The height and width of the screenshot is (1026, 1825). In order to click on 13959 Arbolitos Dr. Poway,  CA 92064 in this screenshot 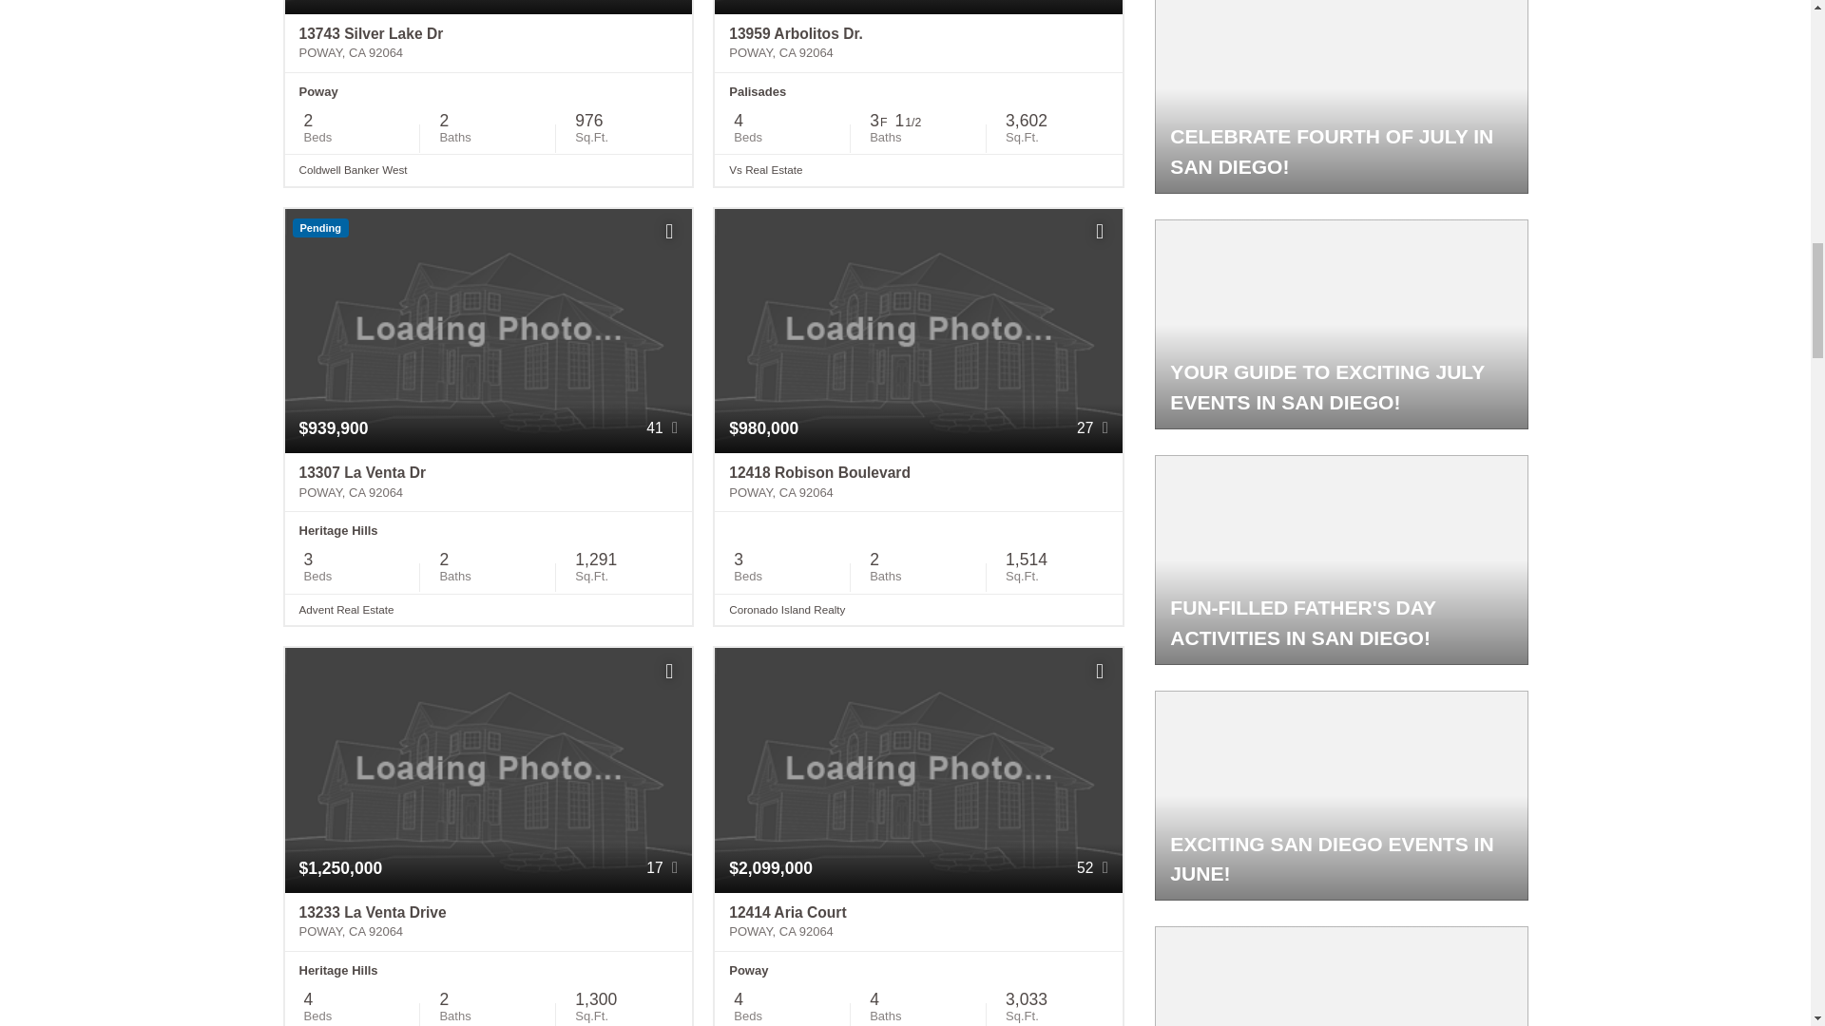, I will do `click(918, 44)`.